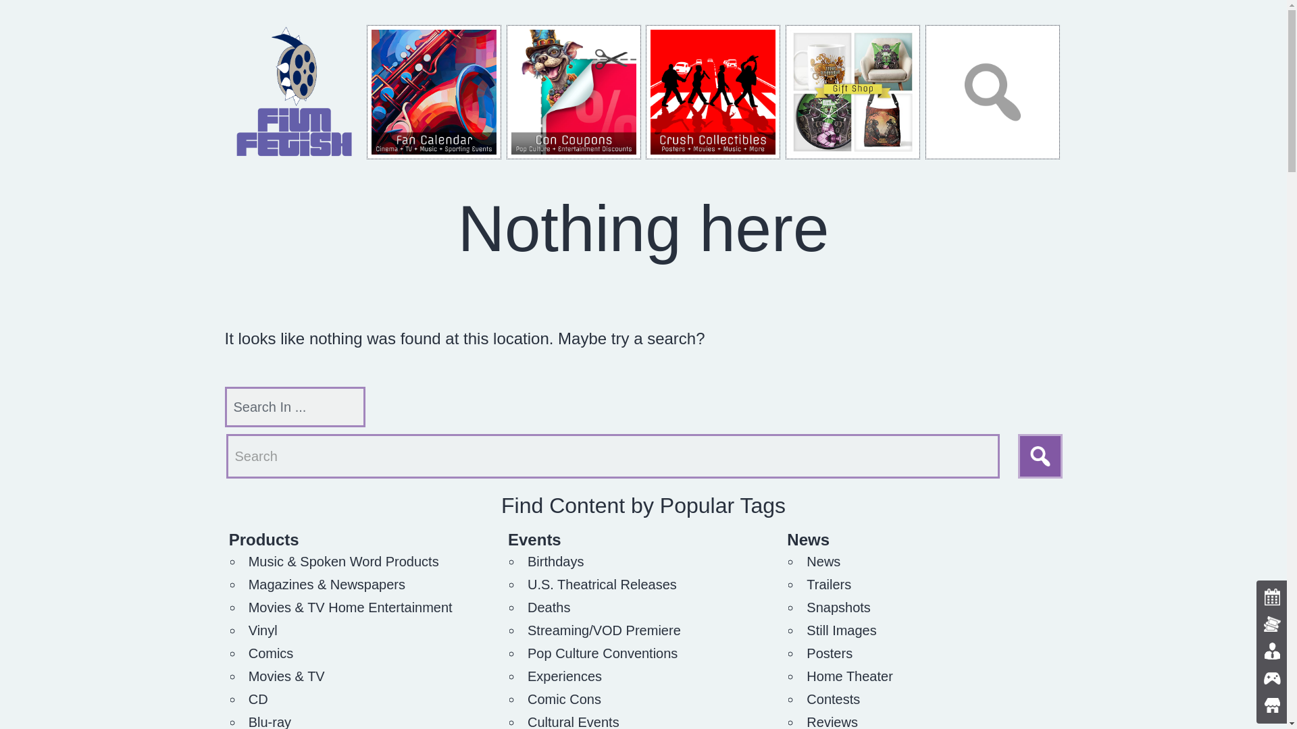 The image size is (1297, 729). Describe the element at coordinates (555, 562) in the screenshot. I see `Birthdays` at that location.